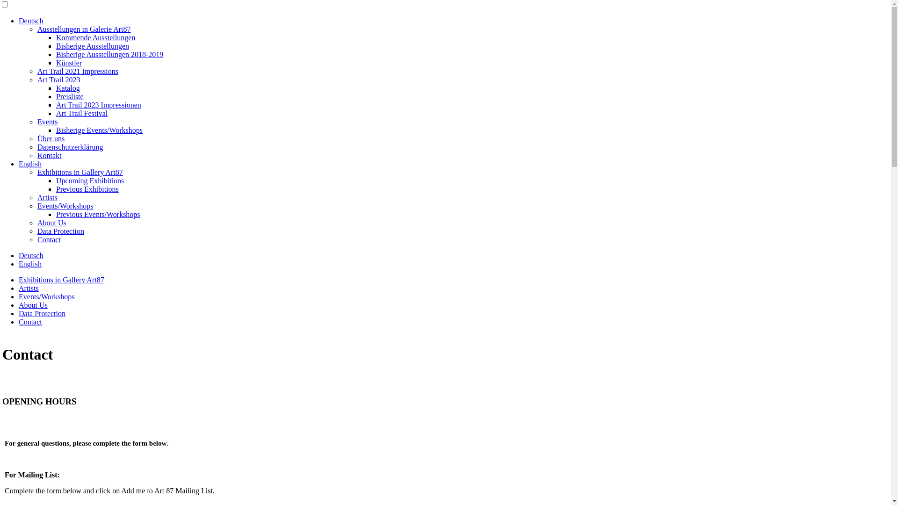 The height and width of the screenshot is (505, 898). What do you see at coordinates (82, 113) in the screenshot?
I see `Art Trail Festival` at bounding box center [82, 113].